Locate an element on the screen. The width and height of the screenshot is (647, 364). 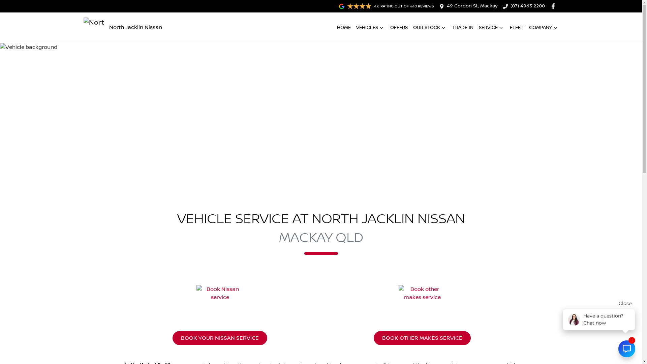
VEHICLES is located at coordinates (370, 28).